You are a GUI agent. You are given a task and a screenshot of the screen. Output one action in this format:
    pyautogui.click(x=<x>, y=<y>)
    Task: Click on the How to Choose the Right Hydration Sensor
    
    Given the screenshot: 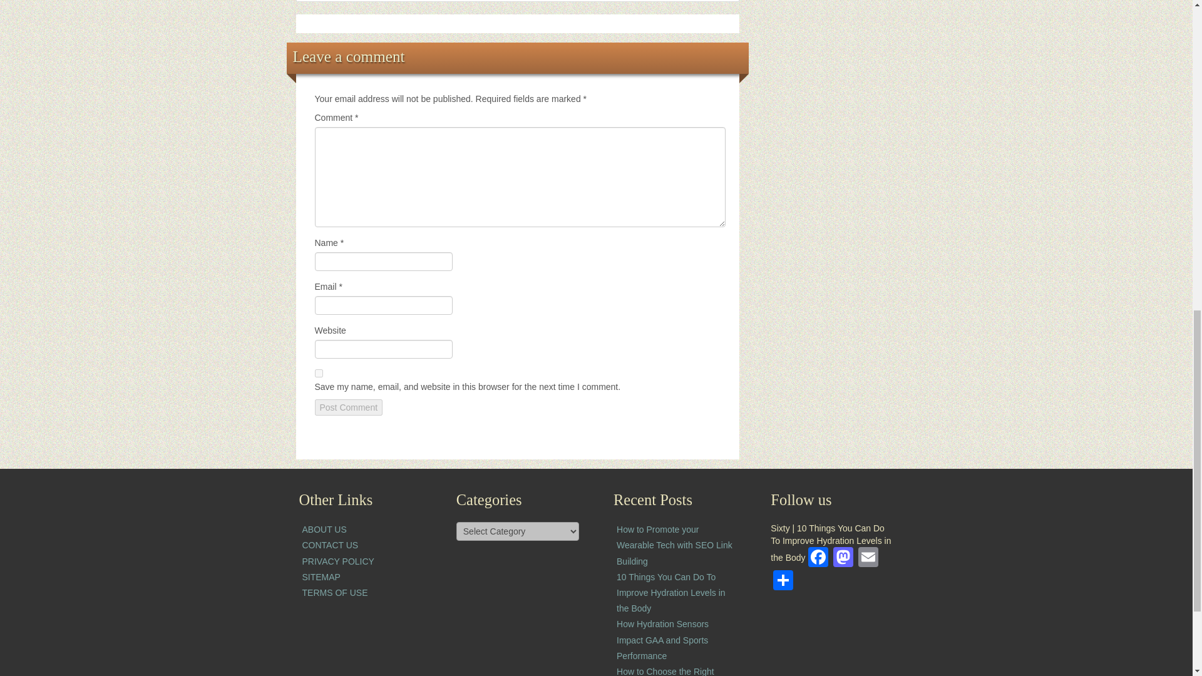 What is the action you would take?
    pyautogui.click(x=665, y=671)
    